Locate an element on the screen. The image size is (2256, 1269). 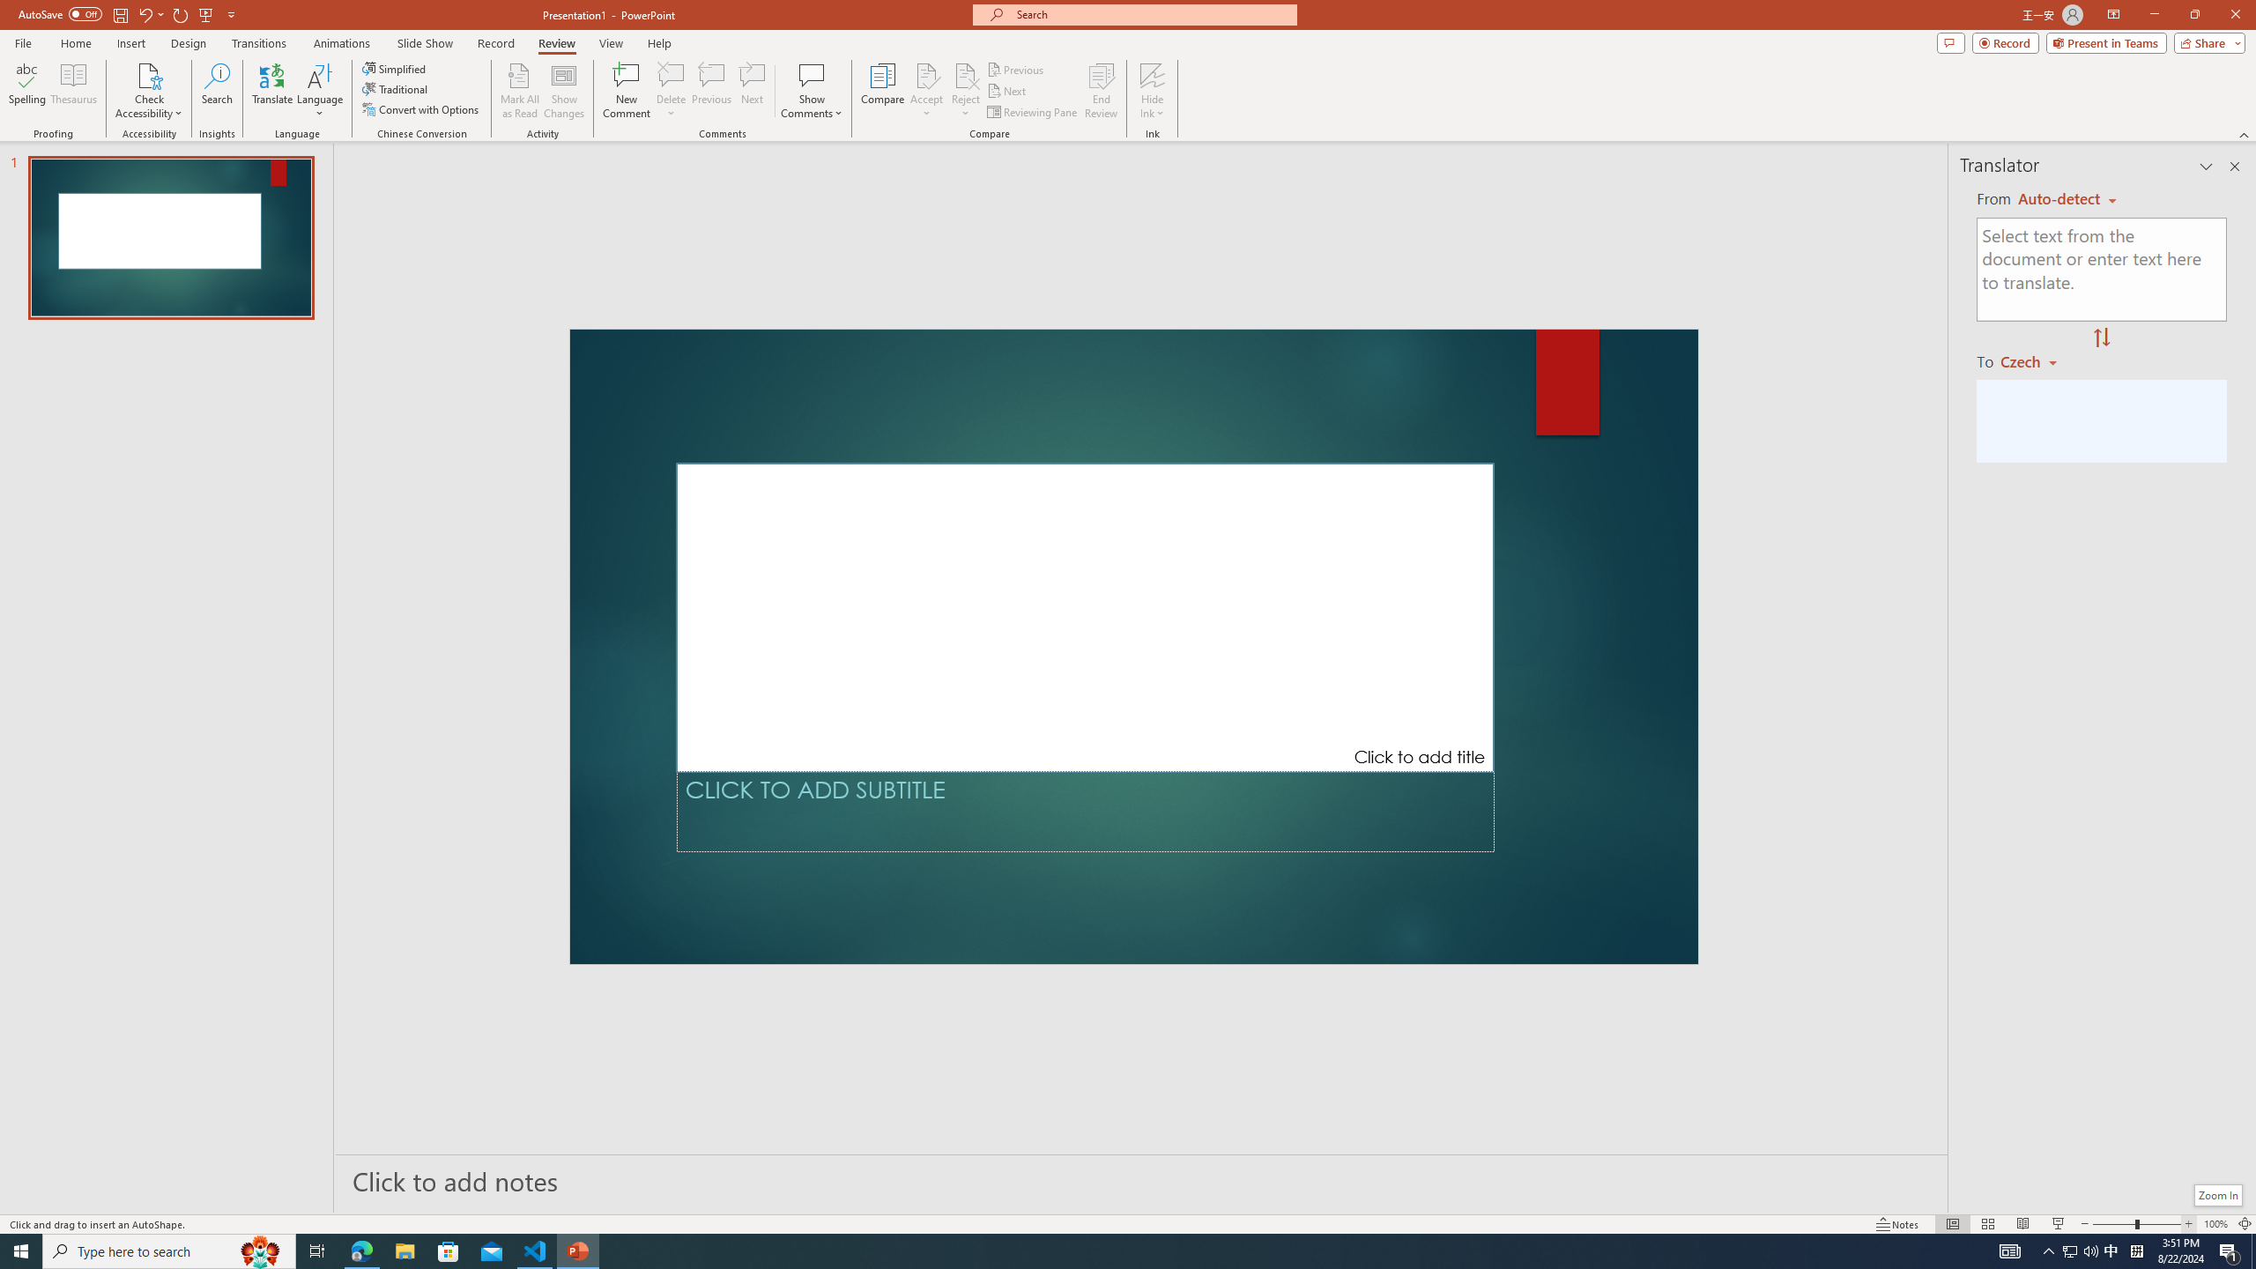
Design is located at coordinates (189, 43).